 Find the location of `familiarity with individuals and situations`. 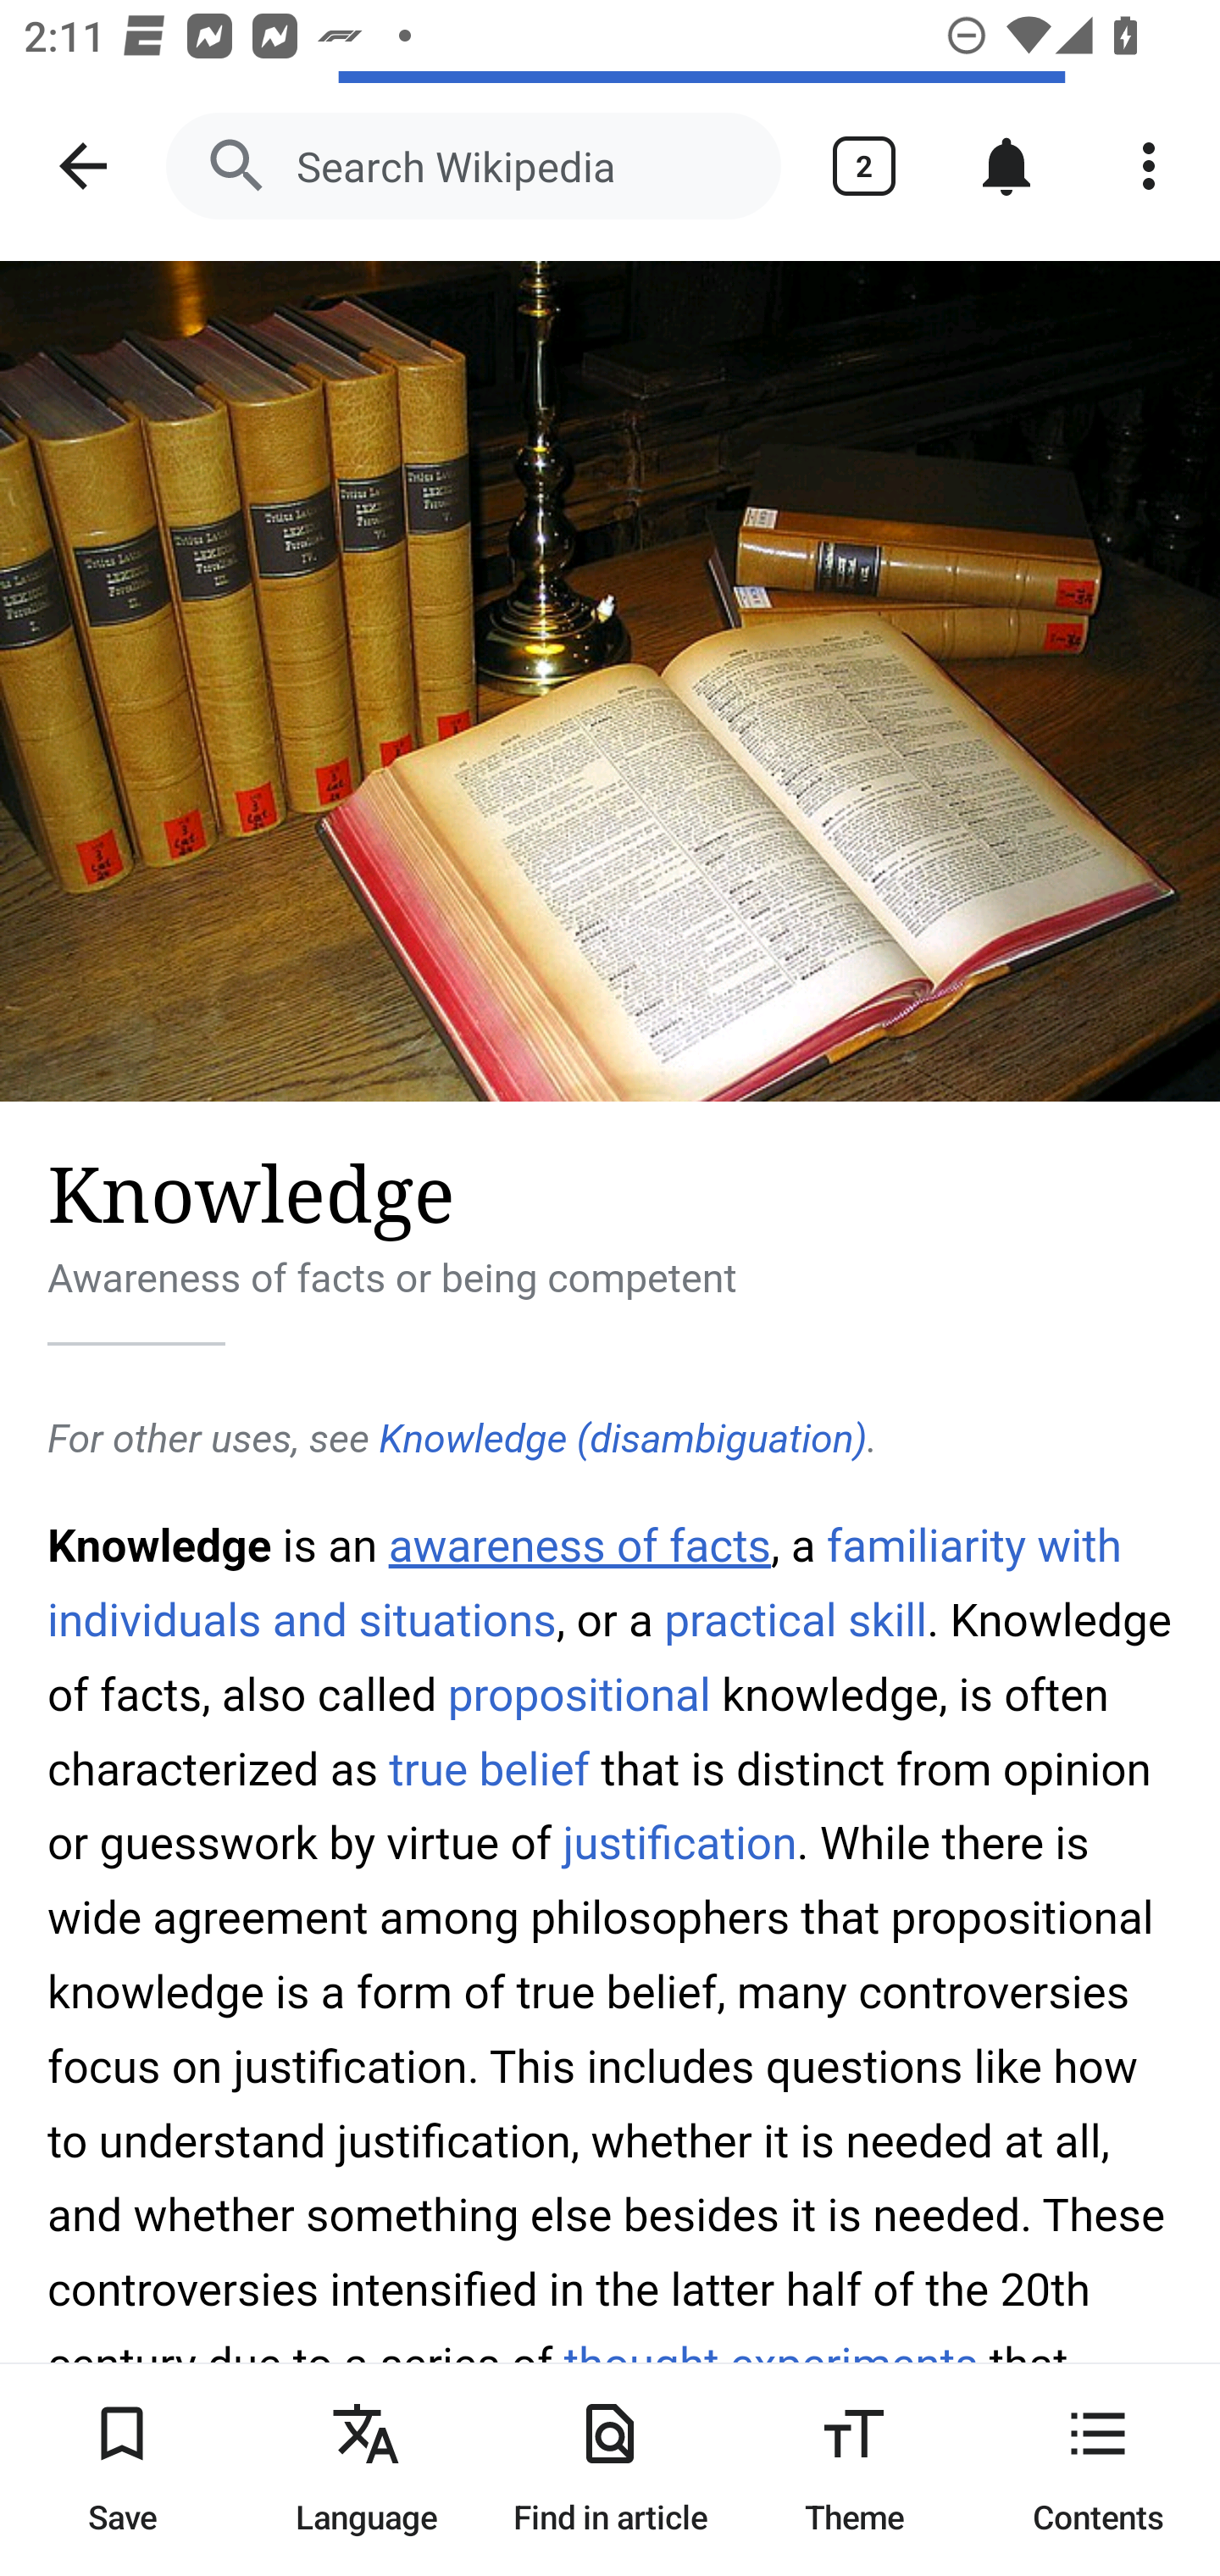

familiarity with individuals and situations is located at coordinates (585, 1583).